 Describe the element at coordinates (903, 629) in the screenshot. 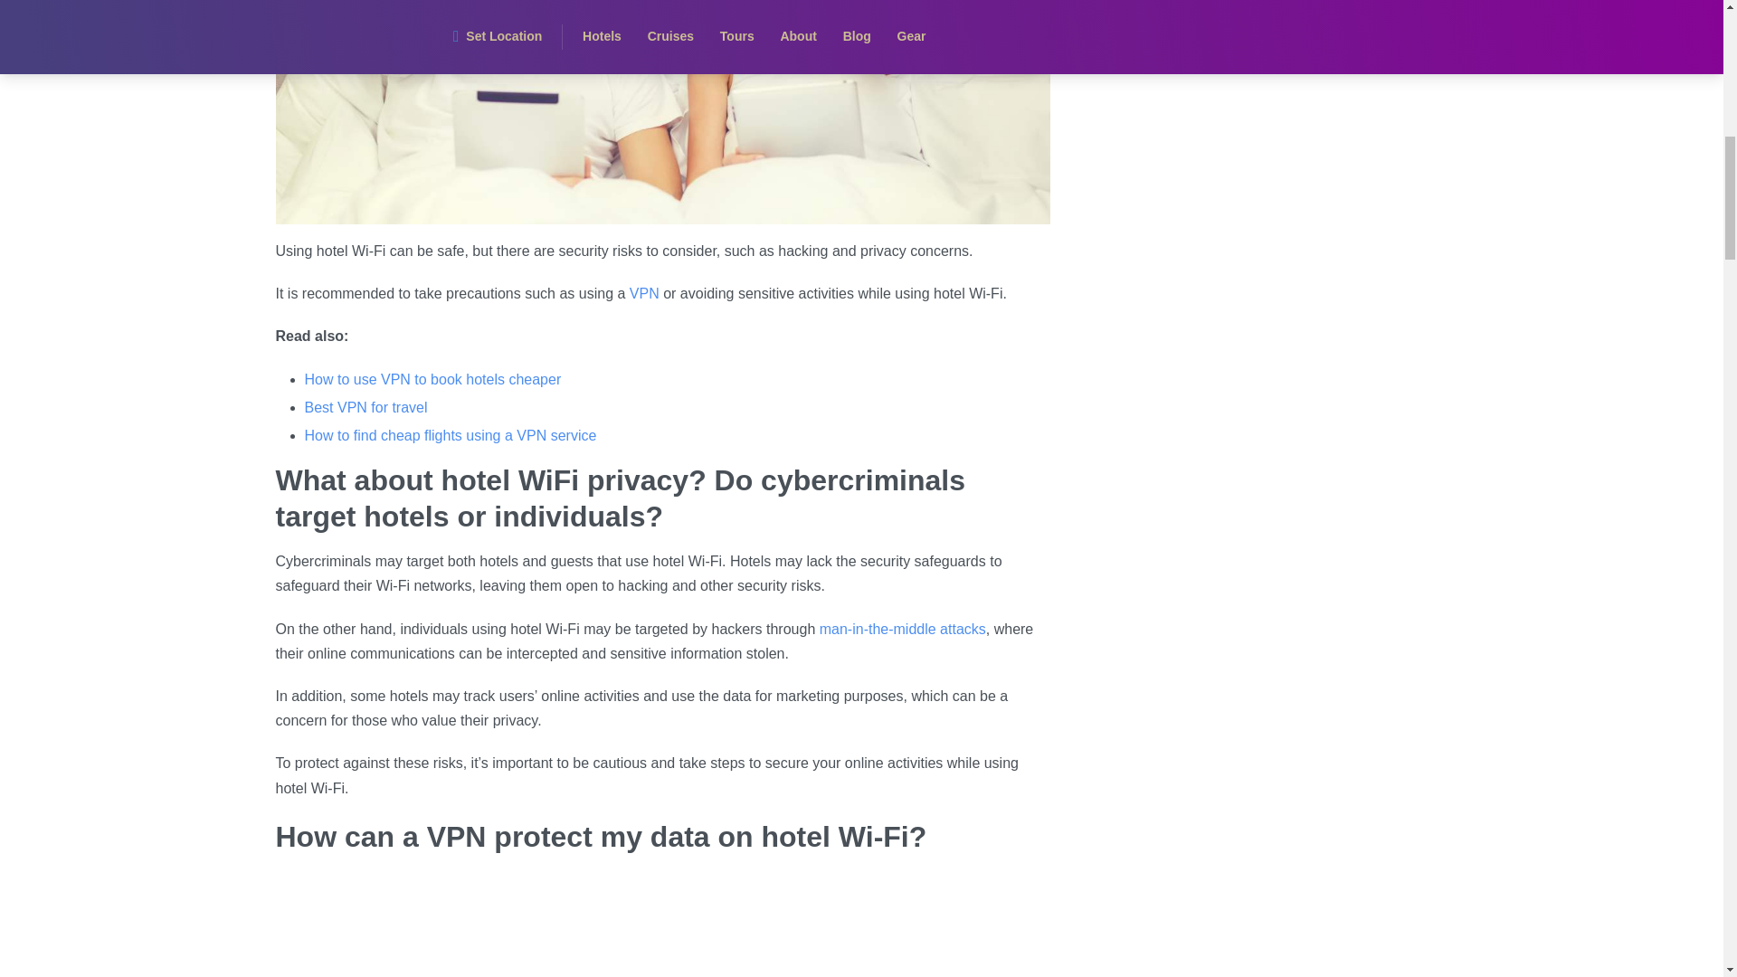

I see `man-in-the-middle attacks` at that location.